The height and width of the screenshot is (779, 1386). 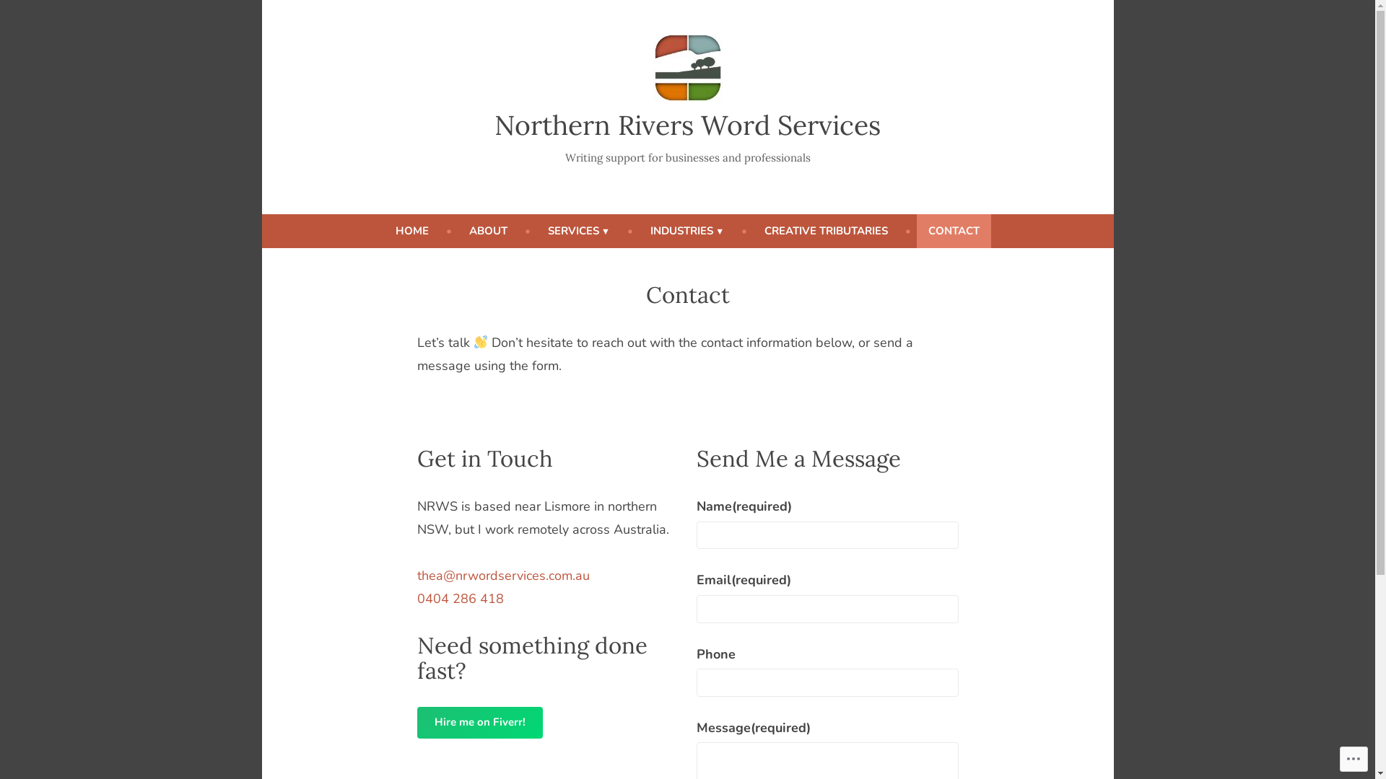 What do you see at coordinates (480, 723) in the screenshot?
I see `Hire me on Fiverr!` at bounding box center [480, 723].